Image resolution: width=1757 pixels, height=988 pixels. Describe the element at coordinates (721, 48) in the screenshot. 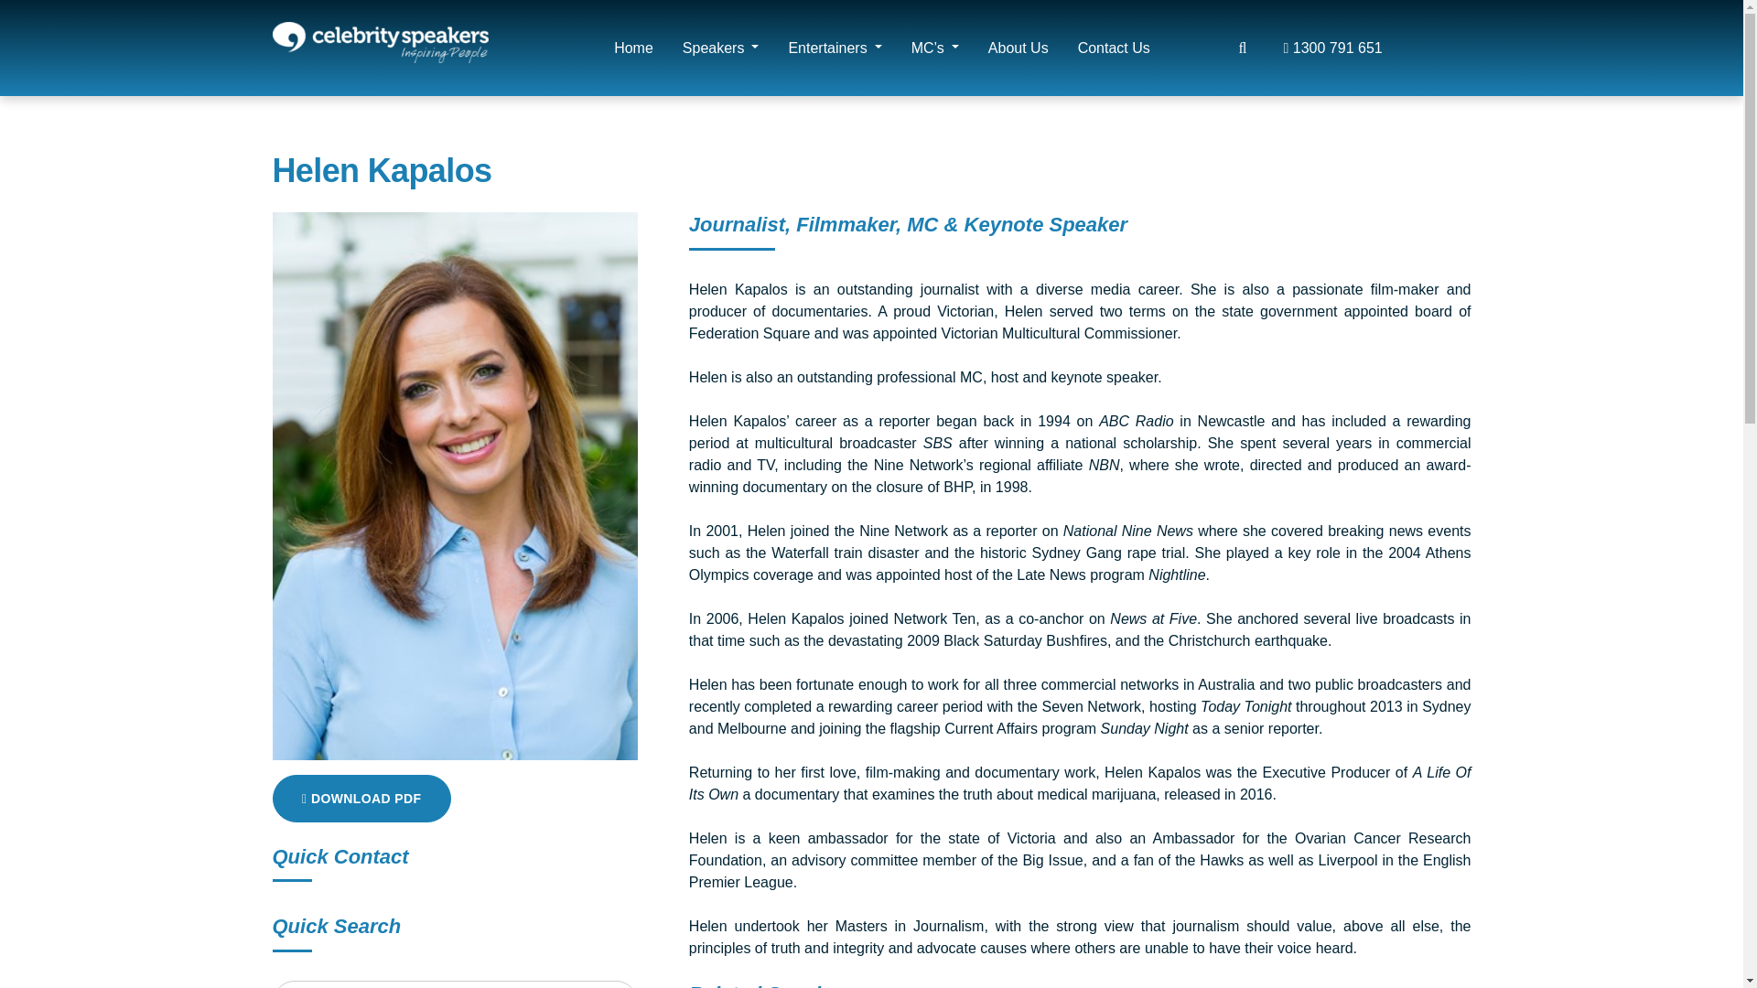

I see `Speakers` at that location.